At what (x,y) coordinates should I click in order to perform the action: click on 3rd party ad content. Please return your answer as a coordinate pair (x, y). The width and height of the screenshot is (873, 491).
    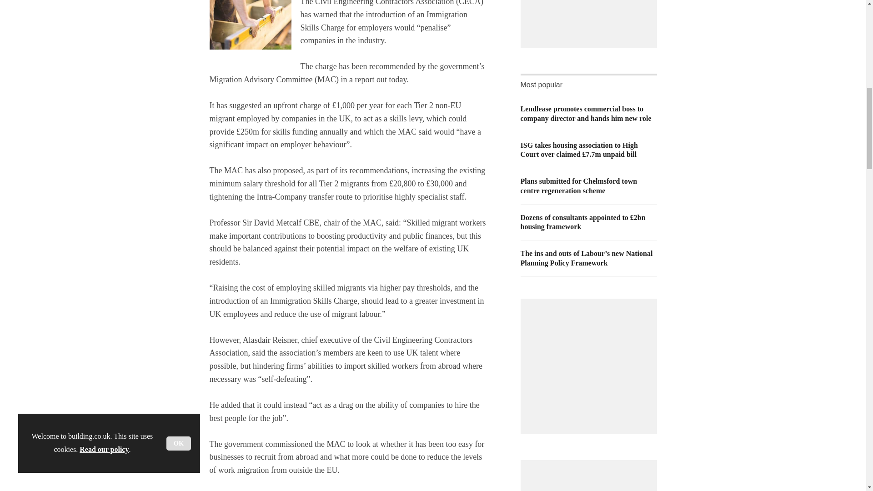
    Looking at the image, I should click on (591, 16).